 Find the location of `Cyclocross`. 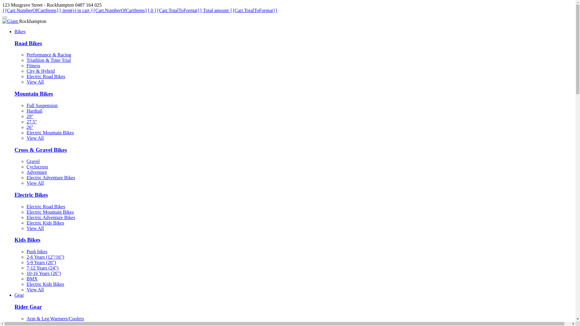

Cyclocross is located at coordinates (37, 167).